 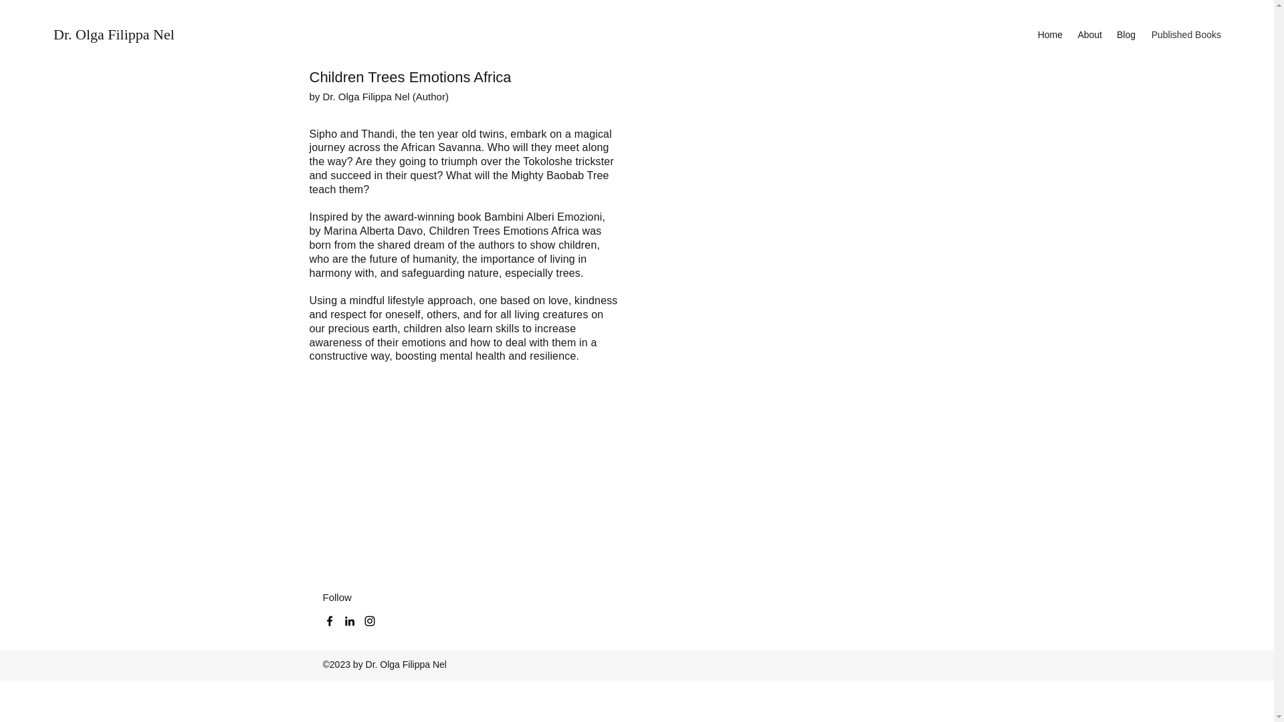 What do you see at coordinates (366, 96) in the screenshot?
I see `Dr. Olga Filippa Nel` at bounding box center [366, 96].